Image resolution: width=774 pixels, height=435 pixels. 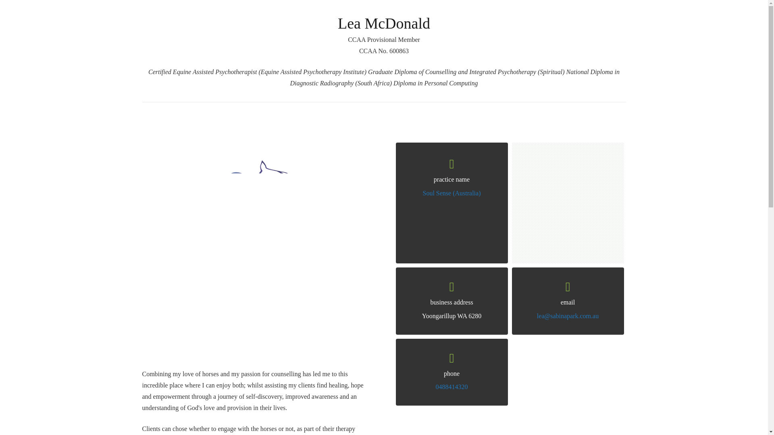 What do you see at coordinates (451, 387) in the screenshot?
I see `0488414320` at bounding box center [451, 387].